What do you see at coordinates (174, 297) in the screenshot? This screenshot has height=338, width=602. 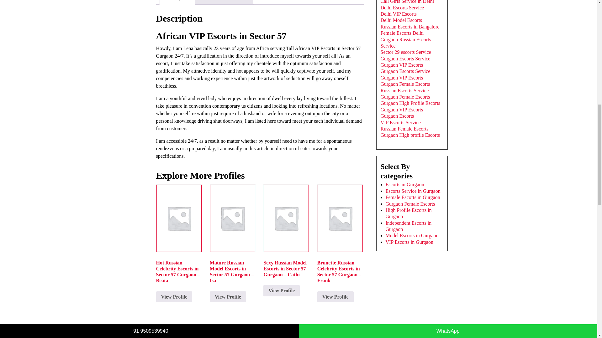 I see `View Profile` at bounding box center [174, 297].